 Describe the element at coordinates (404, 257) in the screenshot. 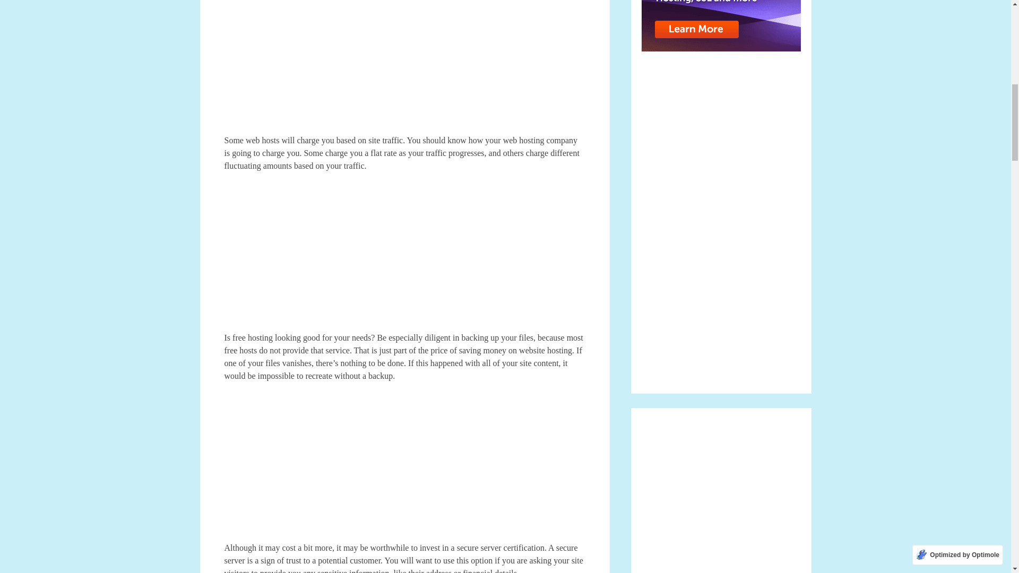

I see `Advertisement` at that location.